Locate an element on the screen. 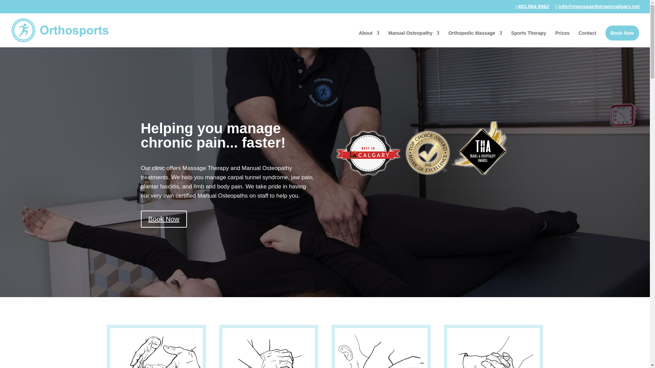  Sports Therapy is located at coordinates (528, 39).